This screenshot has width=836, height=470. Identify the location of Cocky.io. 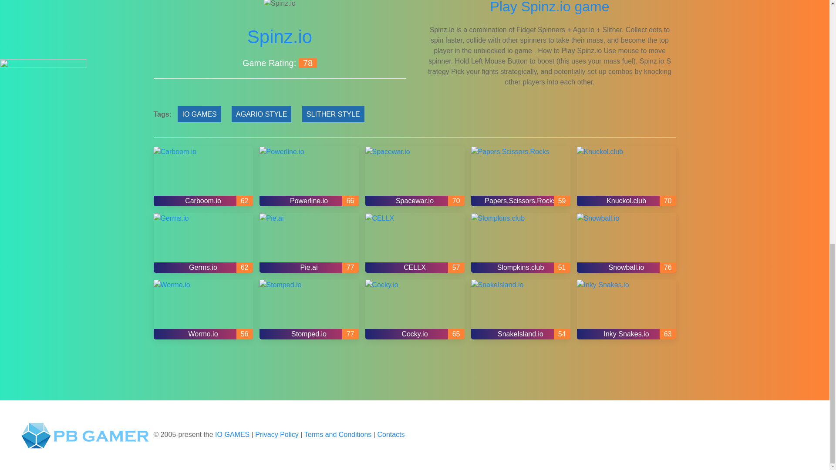
(414, 309).